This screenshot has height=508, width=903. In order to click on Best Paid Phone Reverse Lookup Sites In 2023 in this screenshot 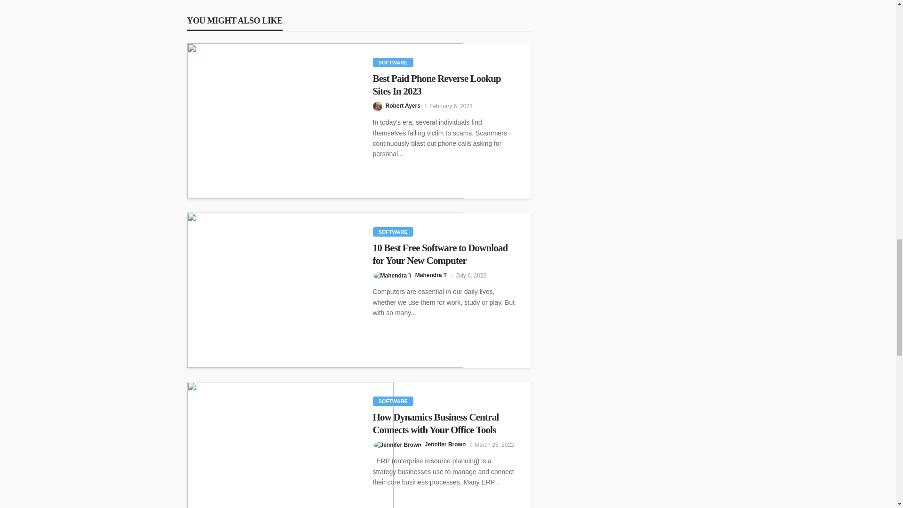, I will do `click(444, 85)`.